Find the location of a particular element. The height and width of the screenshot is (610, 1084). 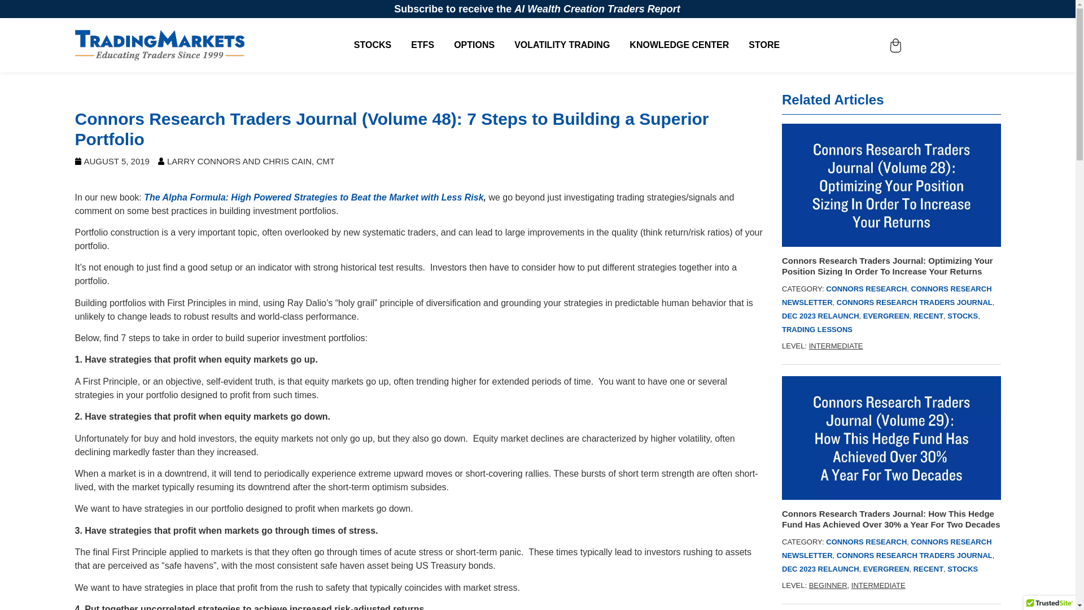

VOLATILITY TRADING is located at coordinates (561, 45).